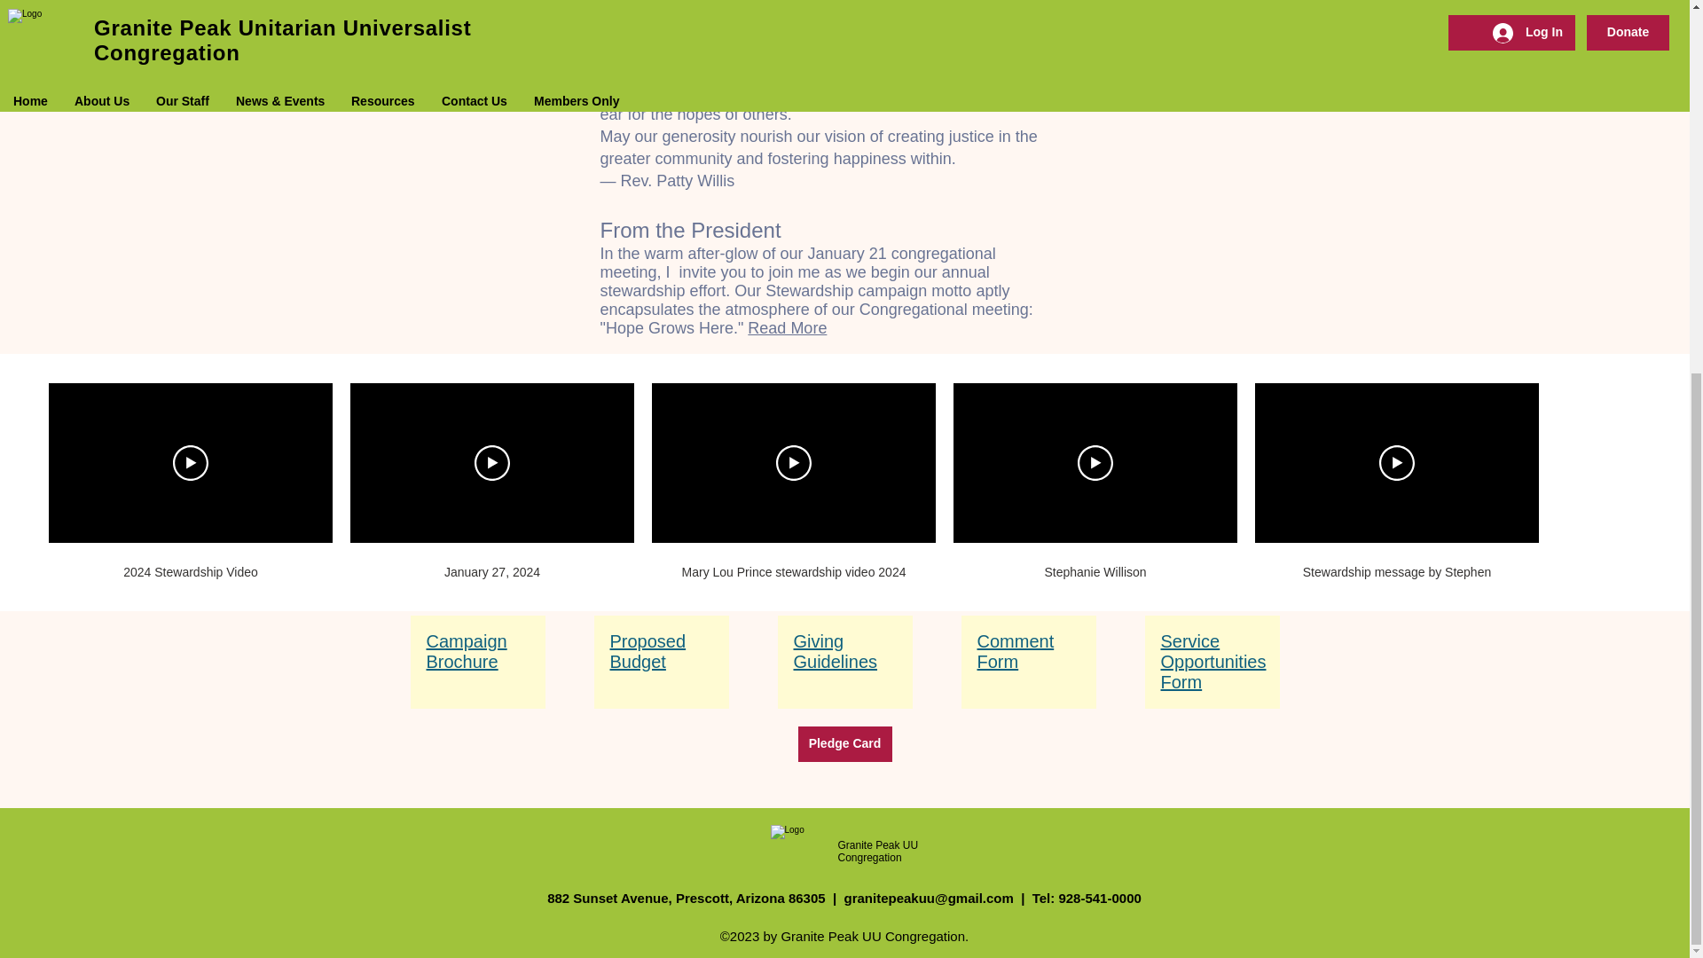 The image size is (1703, 958). I want to click on Comment Form, so click(1016, 651).